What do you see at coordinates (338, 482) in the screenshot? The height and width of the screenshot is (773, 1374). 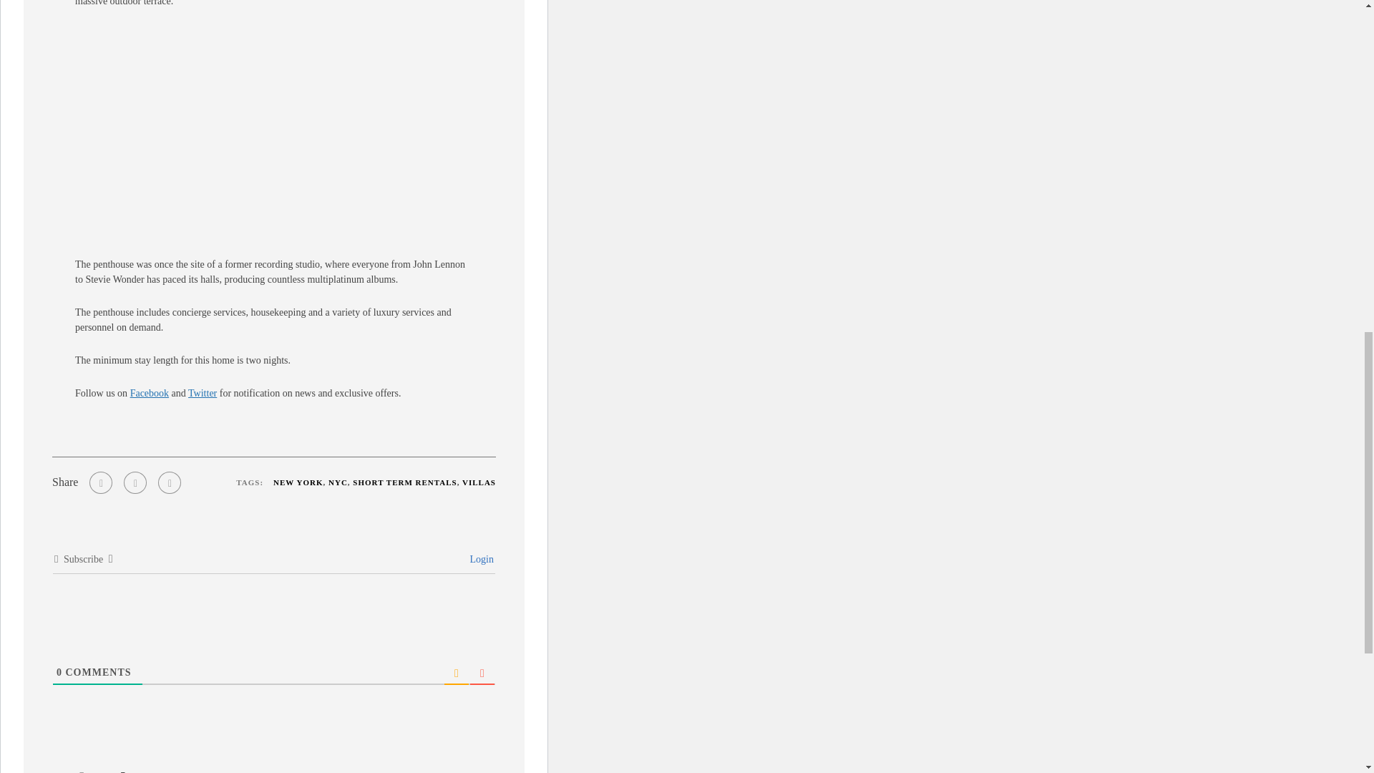 I see `NYC` at bounding box center [338, 482].